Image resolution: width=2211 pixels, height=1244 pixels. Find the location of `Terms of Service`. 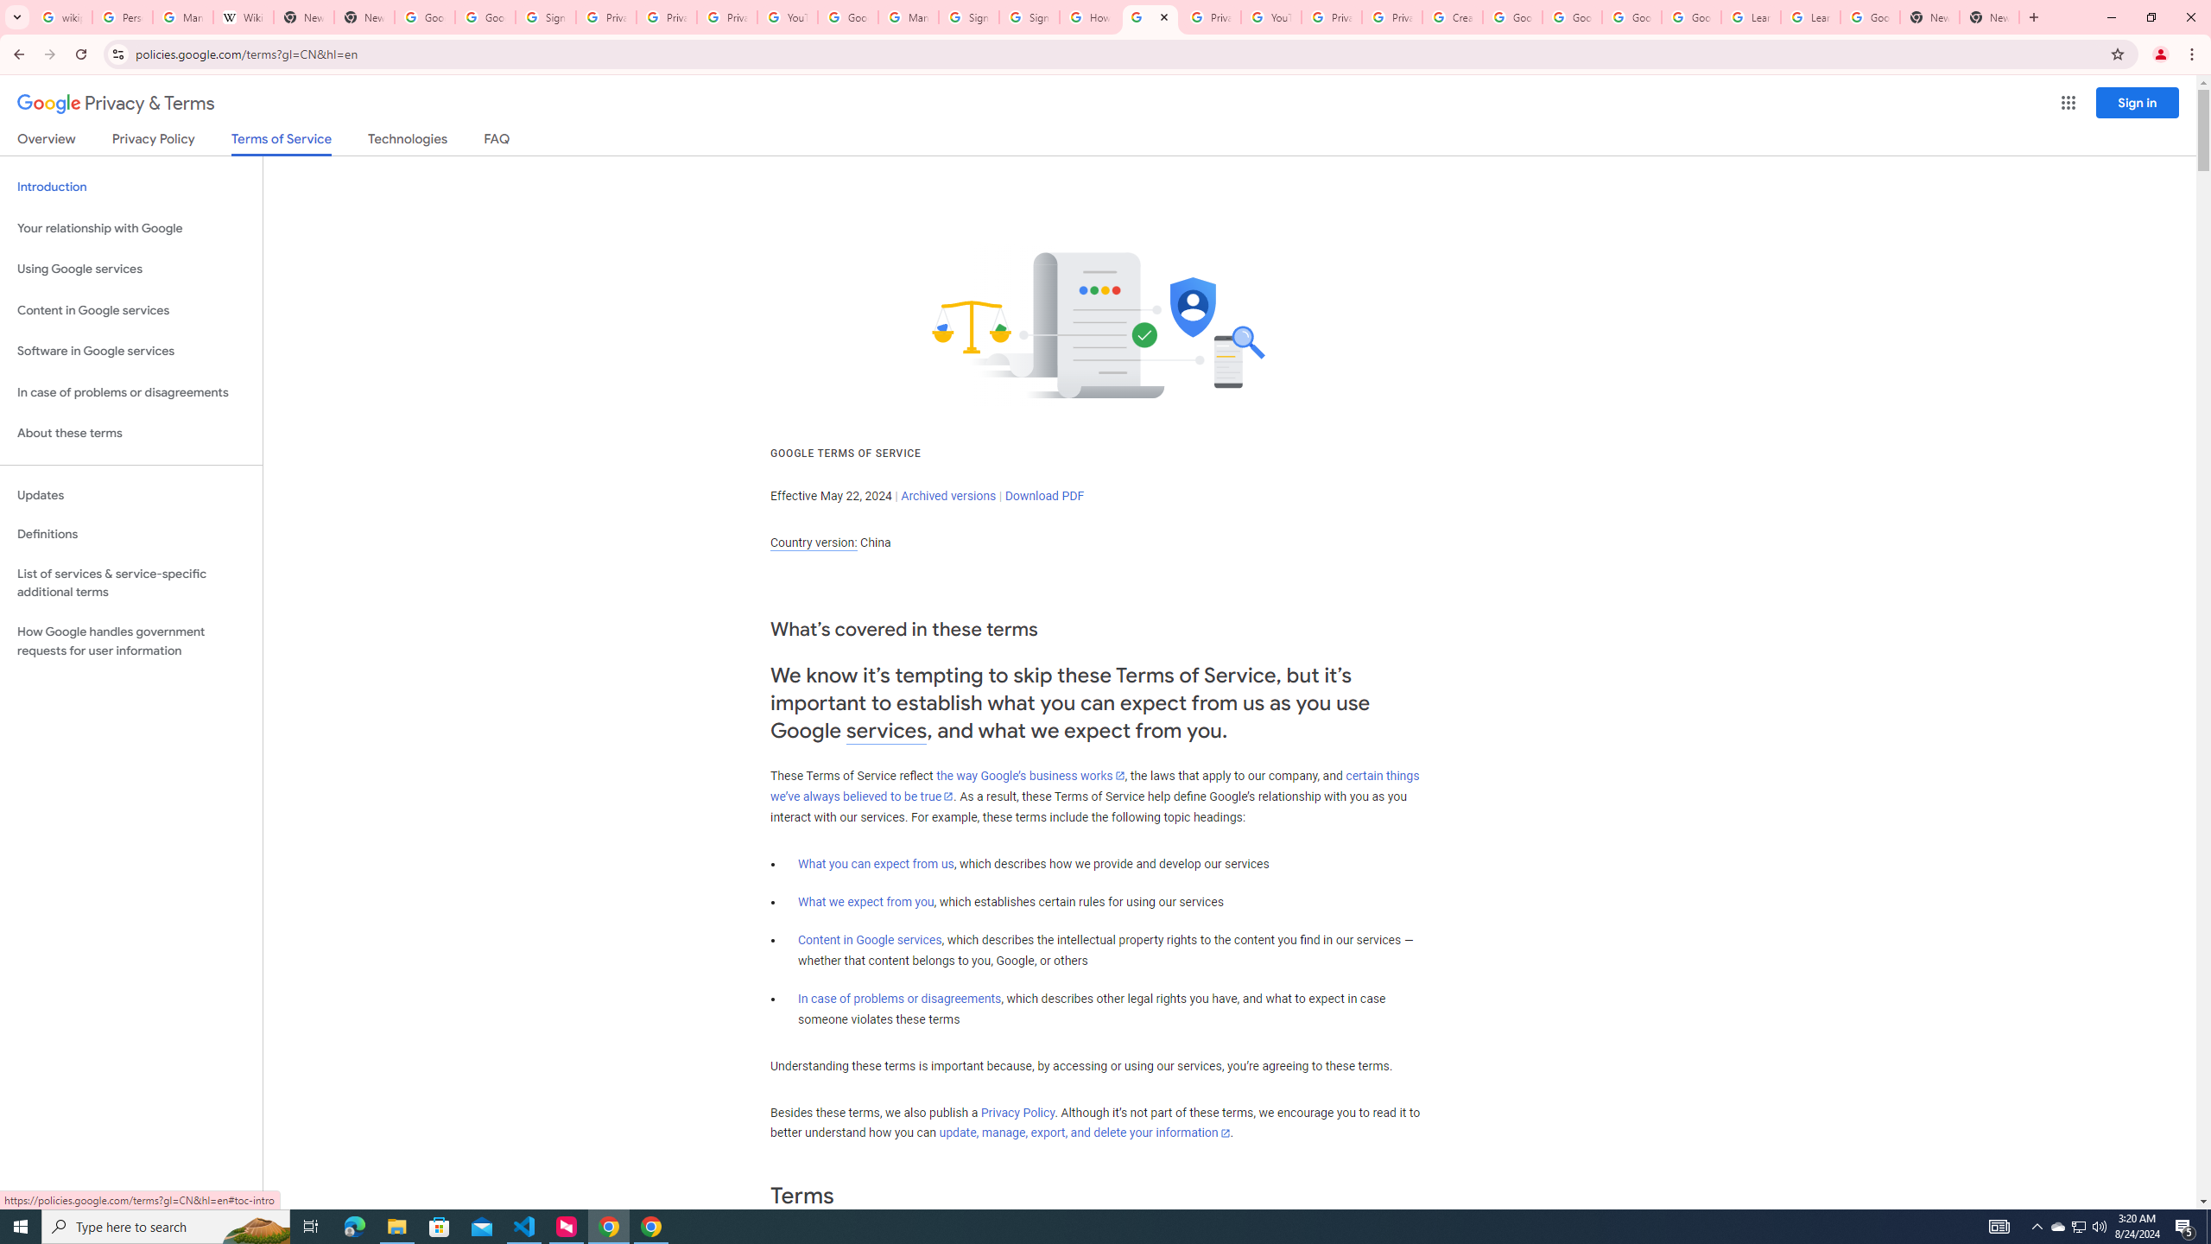

Terms of Service is located at coordinates (281, 143).